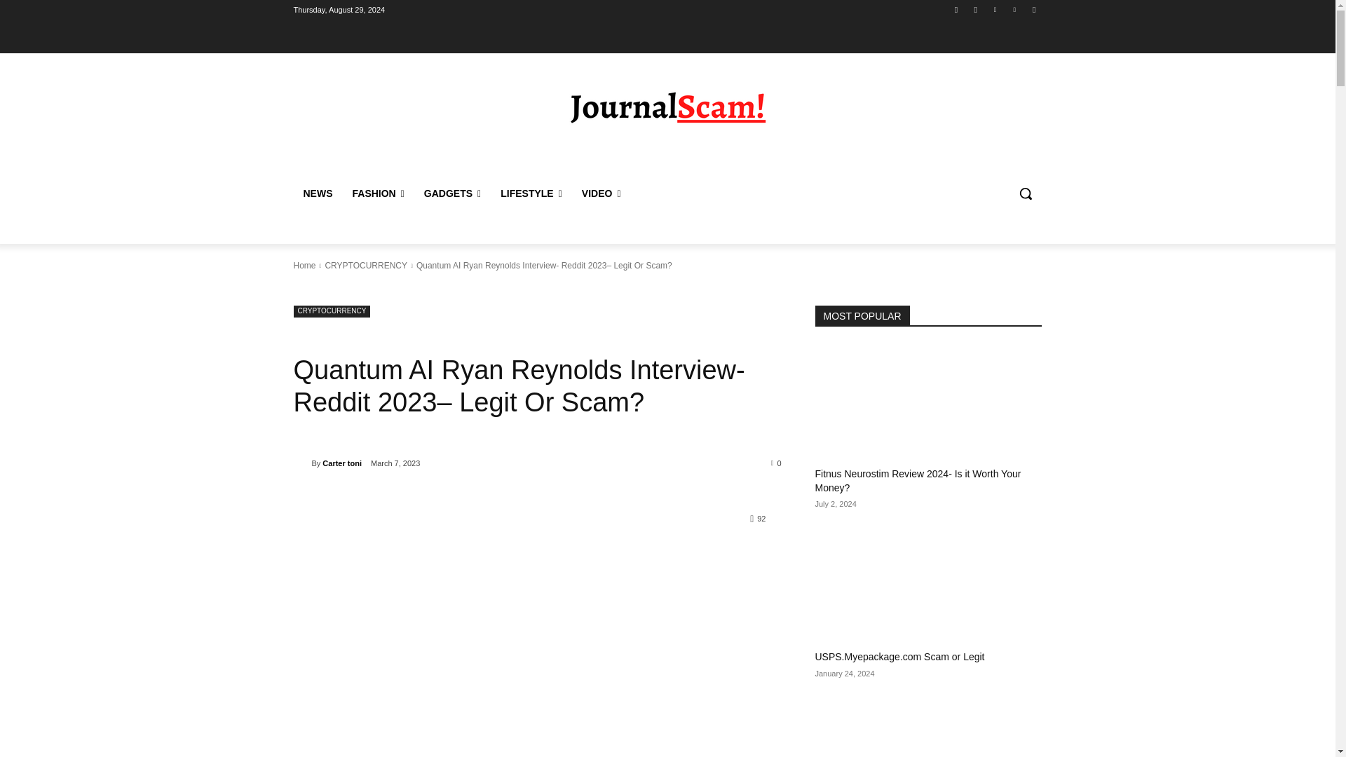  Describe the element at coordinates (317, 193) in the screenshot. I see `NEWS` at that location.